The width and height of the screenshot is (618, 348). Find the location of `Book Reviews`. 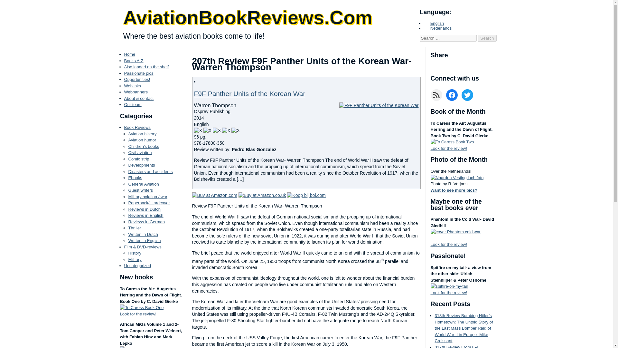

Book Reviews is located at coordinates (137, 127).